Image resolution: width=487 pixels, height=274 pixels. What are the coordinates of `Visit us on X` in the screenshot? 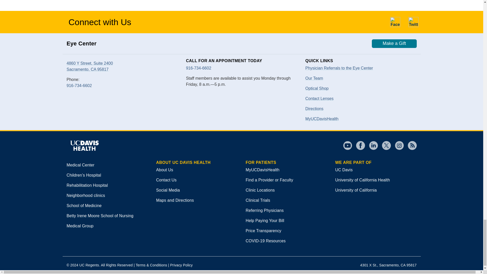 It's located at (384, 145).